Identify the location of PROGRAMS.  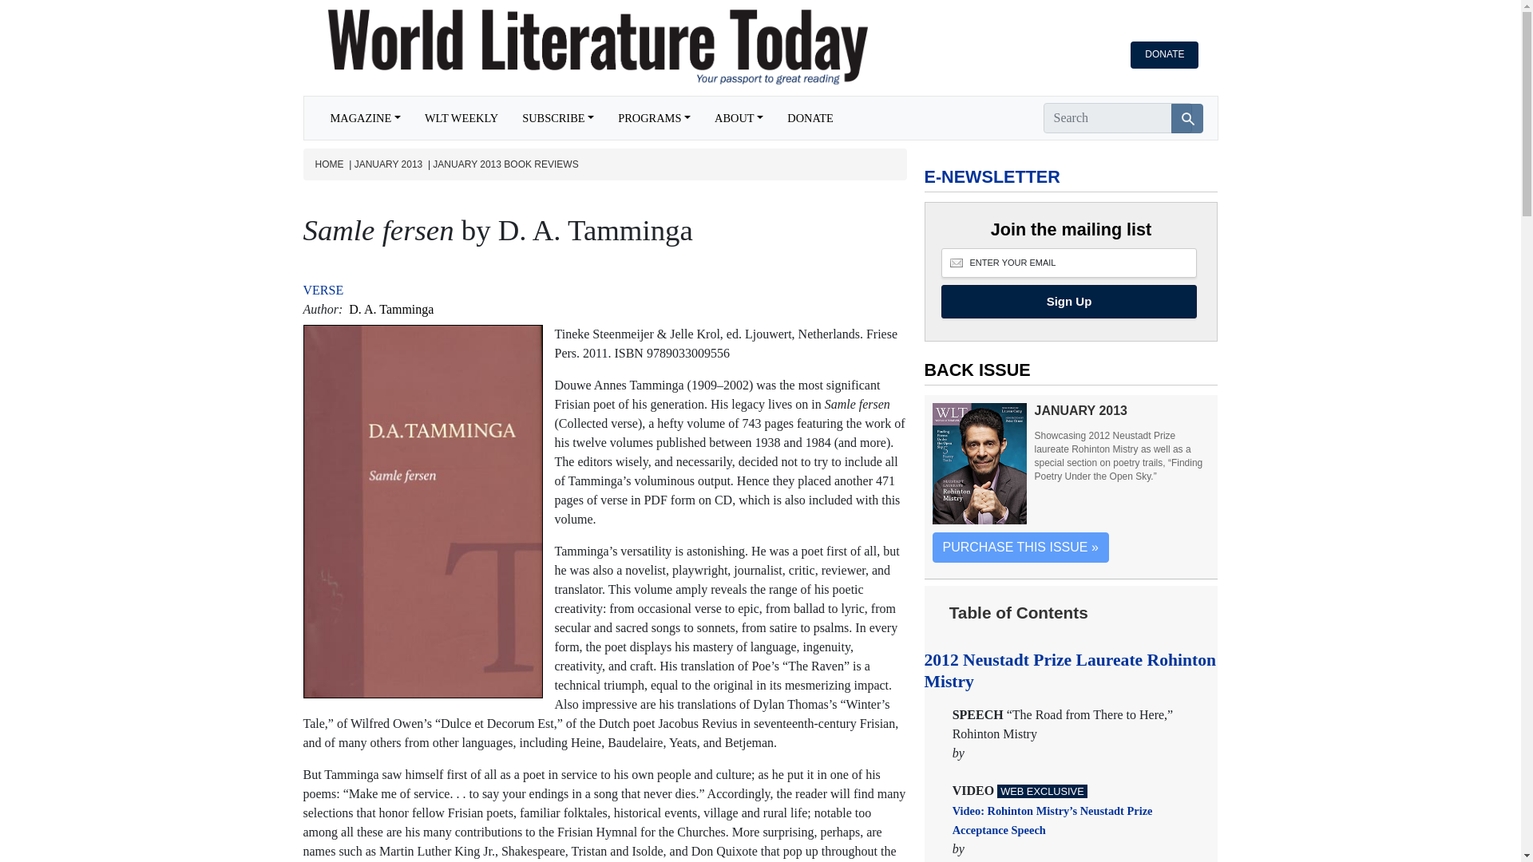
(653, 118).